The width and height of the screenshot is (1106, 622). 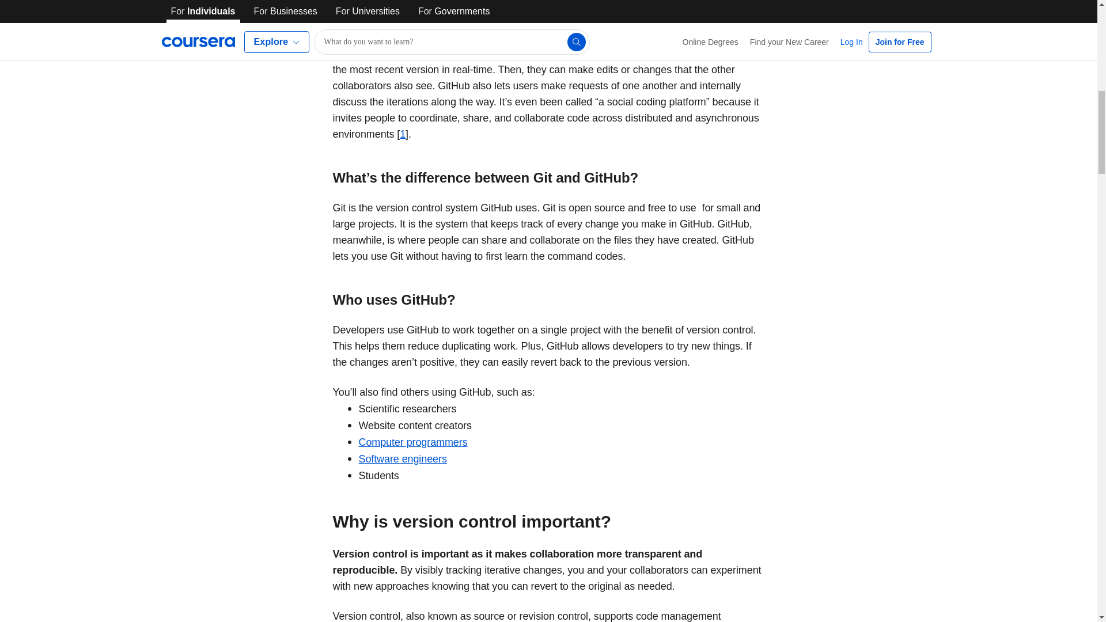 I want to click on Computer programmers, so click(x=412, y=442).